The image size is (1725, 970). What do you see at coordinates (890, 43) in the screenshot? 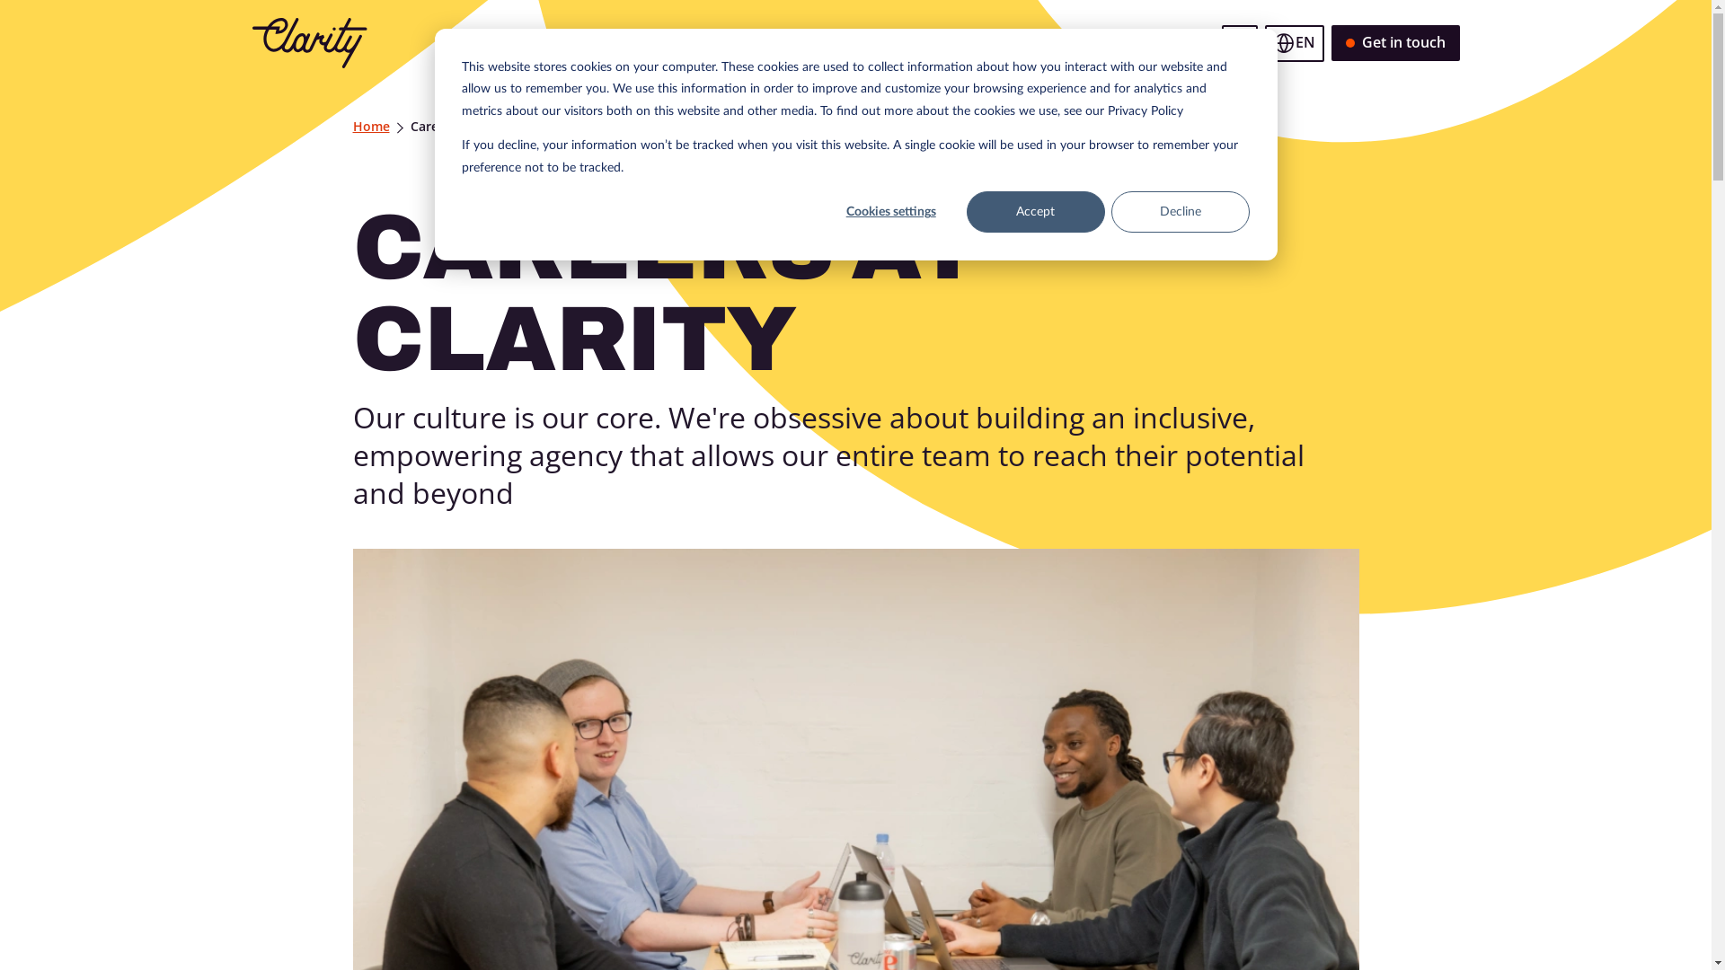
I see `Who We Help` at bounding box center [890, 43].